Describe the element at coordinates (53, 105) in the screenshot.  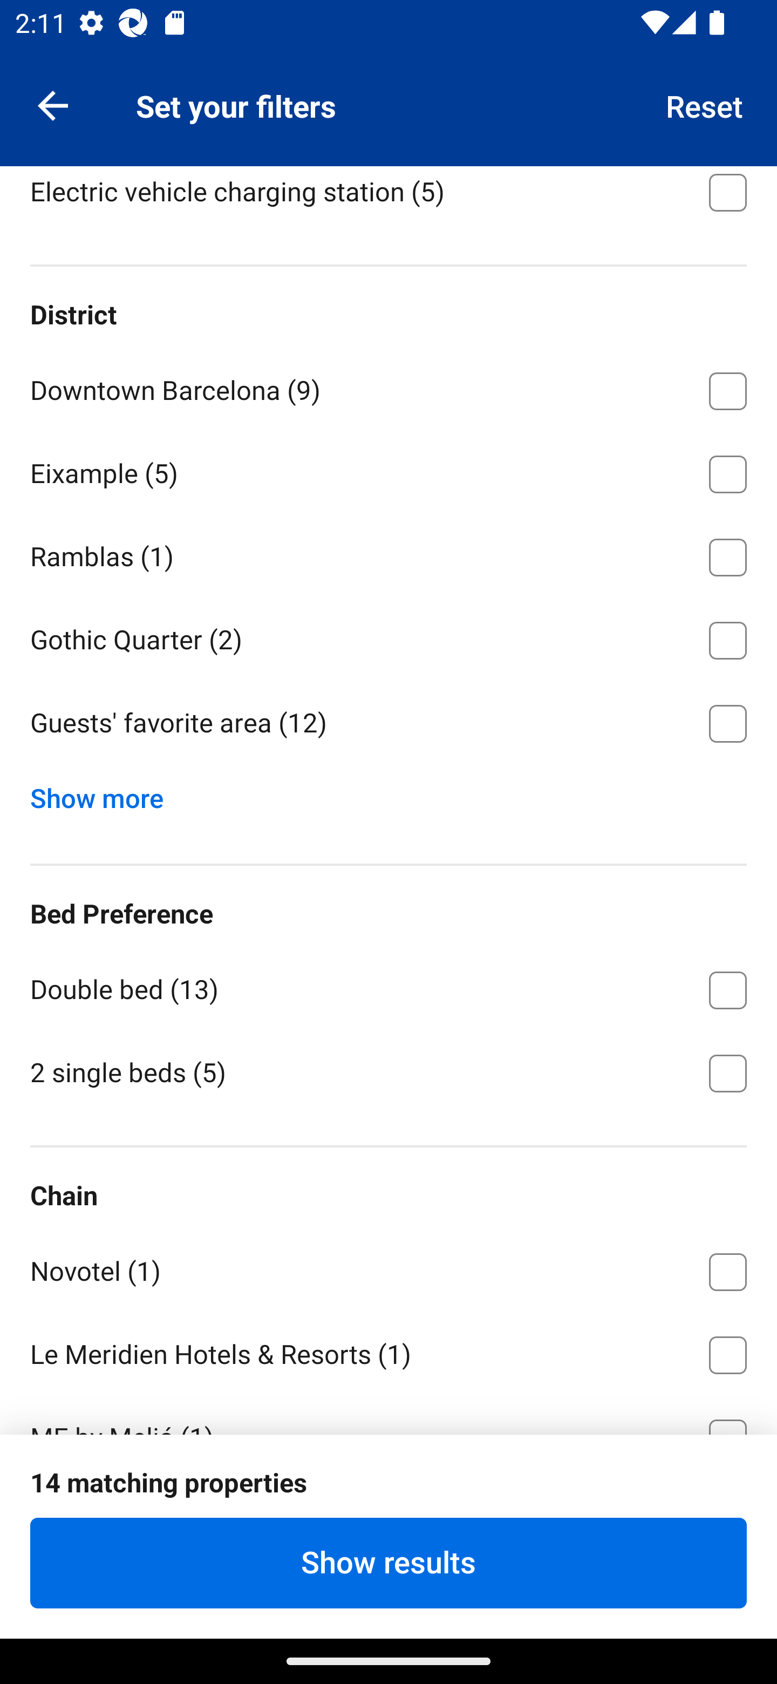
I see `Navigate up` at that location.